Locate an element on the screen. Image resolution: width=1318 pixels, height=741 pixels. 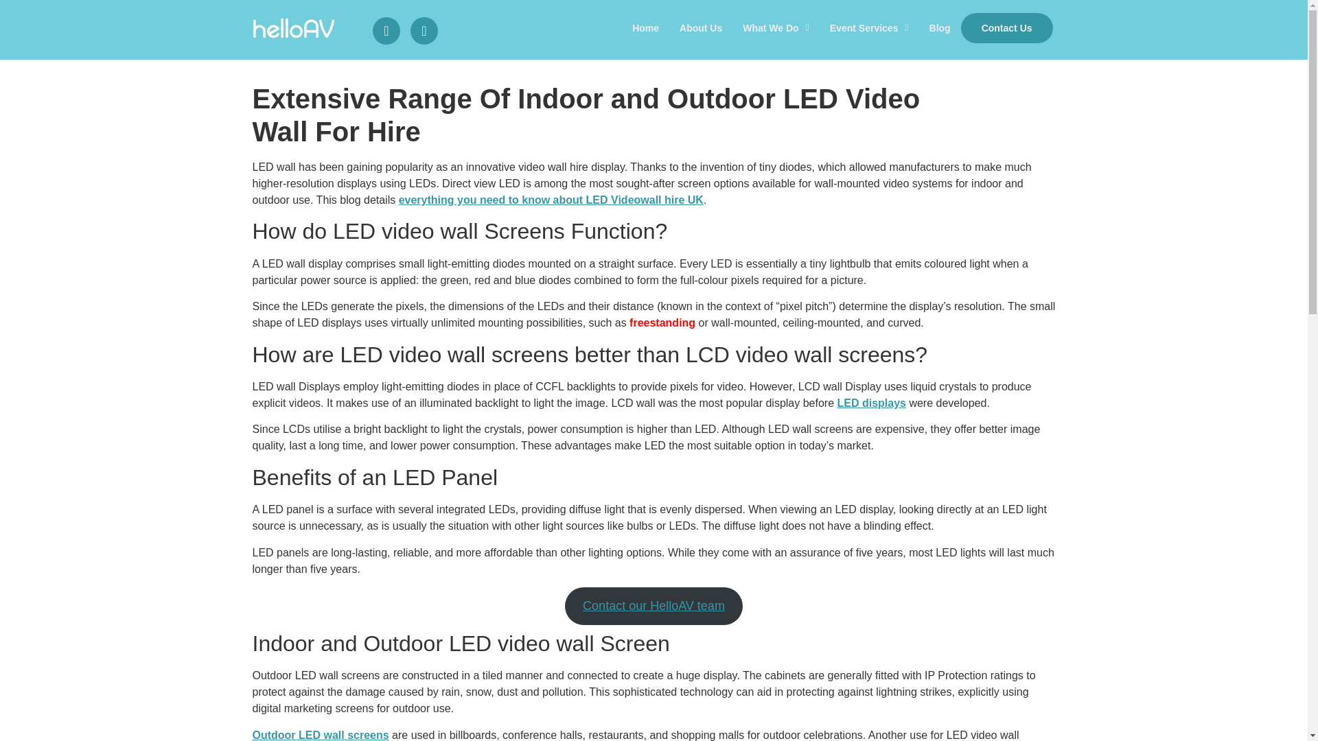
LED displays is located at coordinates (871, 403).